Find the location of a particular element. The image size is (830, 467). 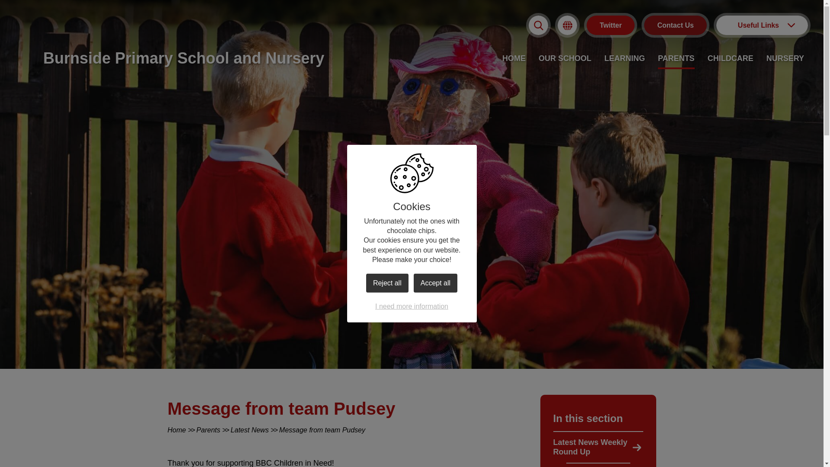

Burnside Primary School and Nursery is located at coordinates (183, 58).